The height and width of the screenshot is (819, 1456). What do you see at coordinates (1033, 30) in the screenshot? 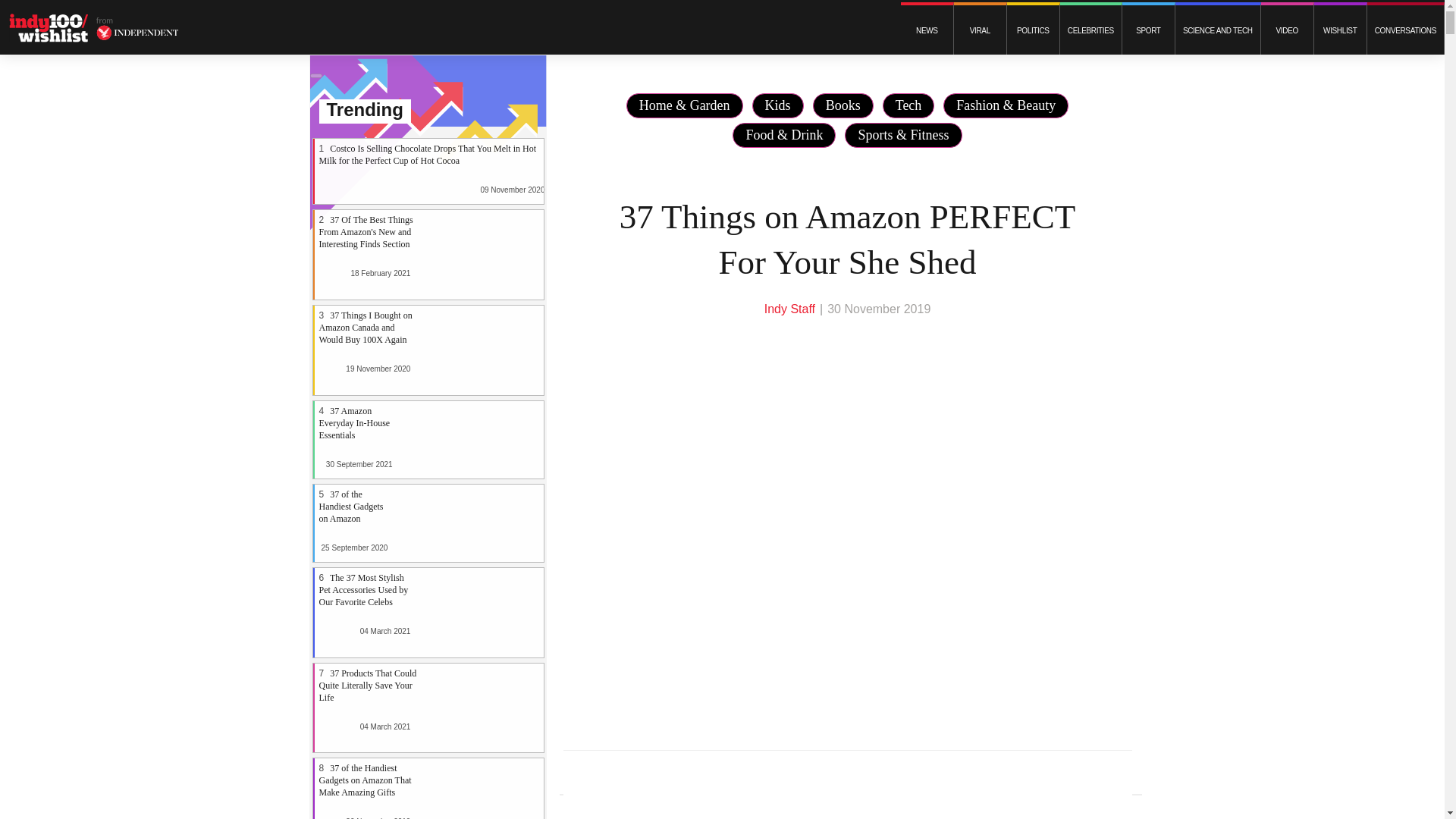
I see `POLITICS` at bounding box center [1033, 30].